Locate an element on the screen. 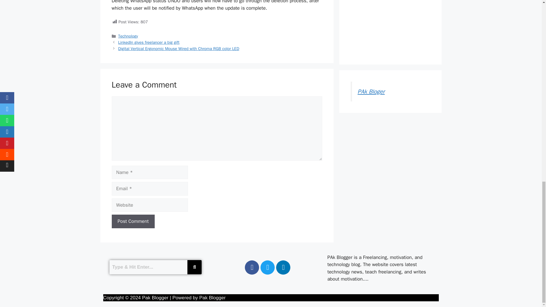 The image size is (546, 307). Search is located at coordinates (148, 267).